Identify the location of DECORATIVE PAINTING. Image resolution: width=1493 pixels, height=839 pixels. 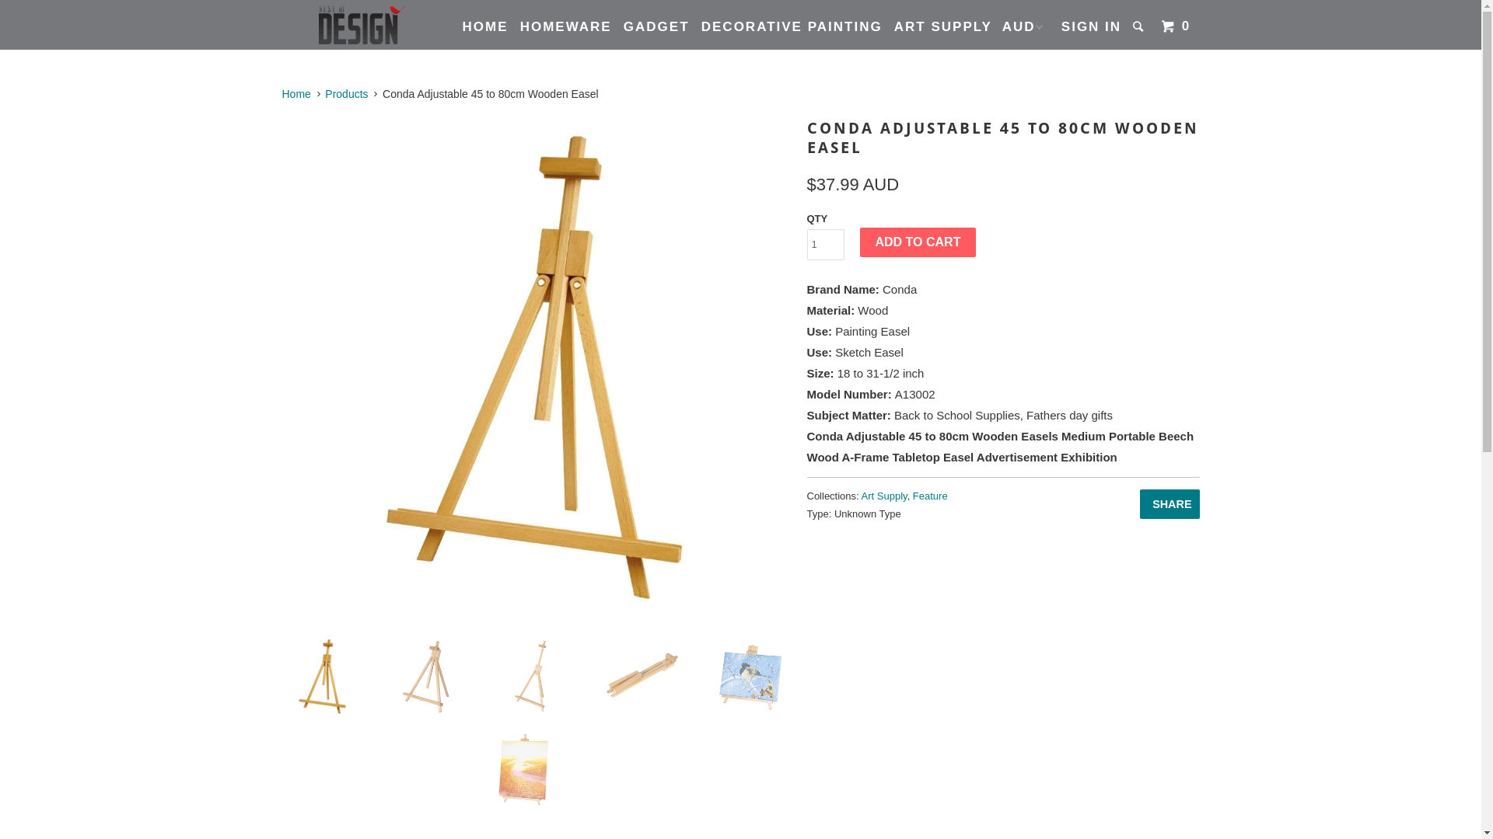
(792, 26).